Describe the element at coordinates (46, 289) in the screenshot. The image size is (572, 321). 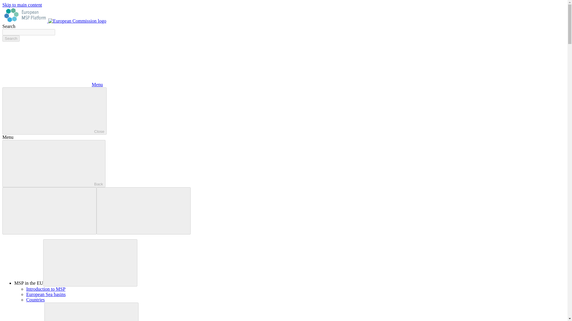
I see `Introduction to MSP` at that location.